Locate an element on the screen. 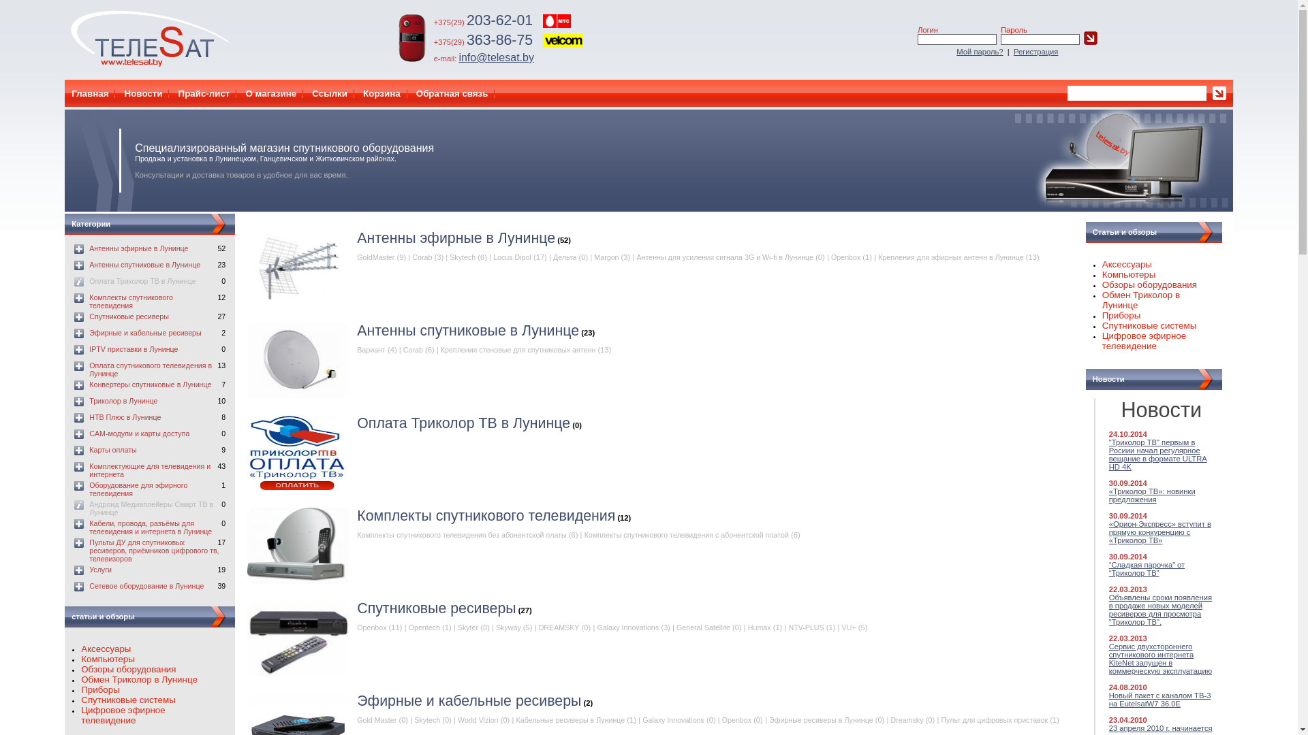 This screenshot has height=735, width=1308. General Satellite is located at coordinates (703, 627).